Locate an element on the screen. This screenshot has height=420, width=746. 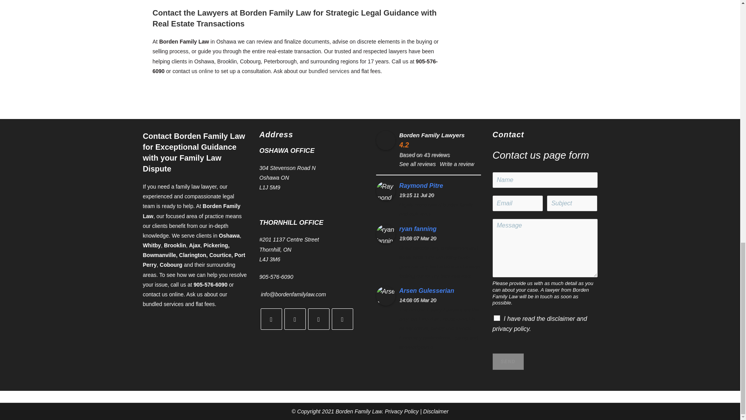
ryan fanning is located at coordinates (440, 229).